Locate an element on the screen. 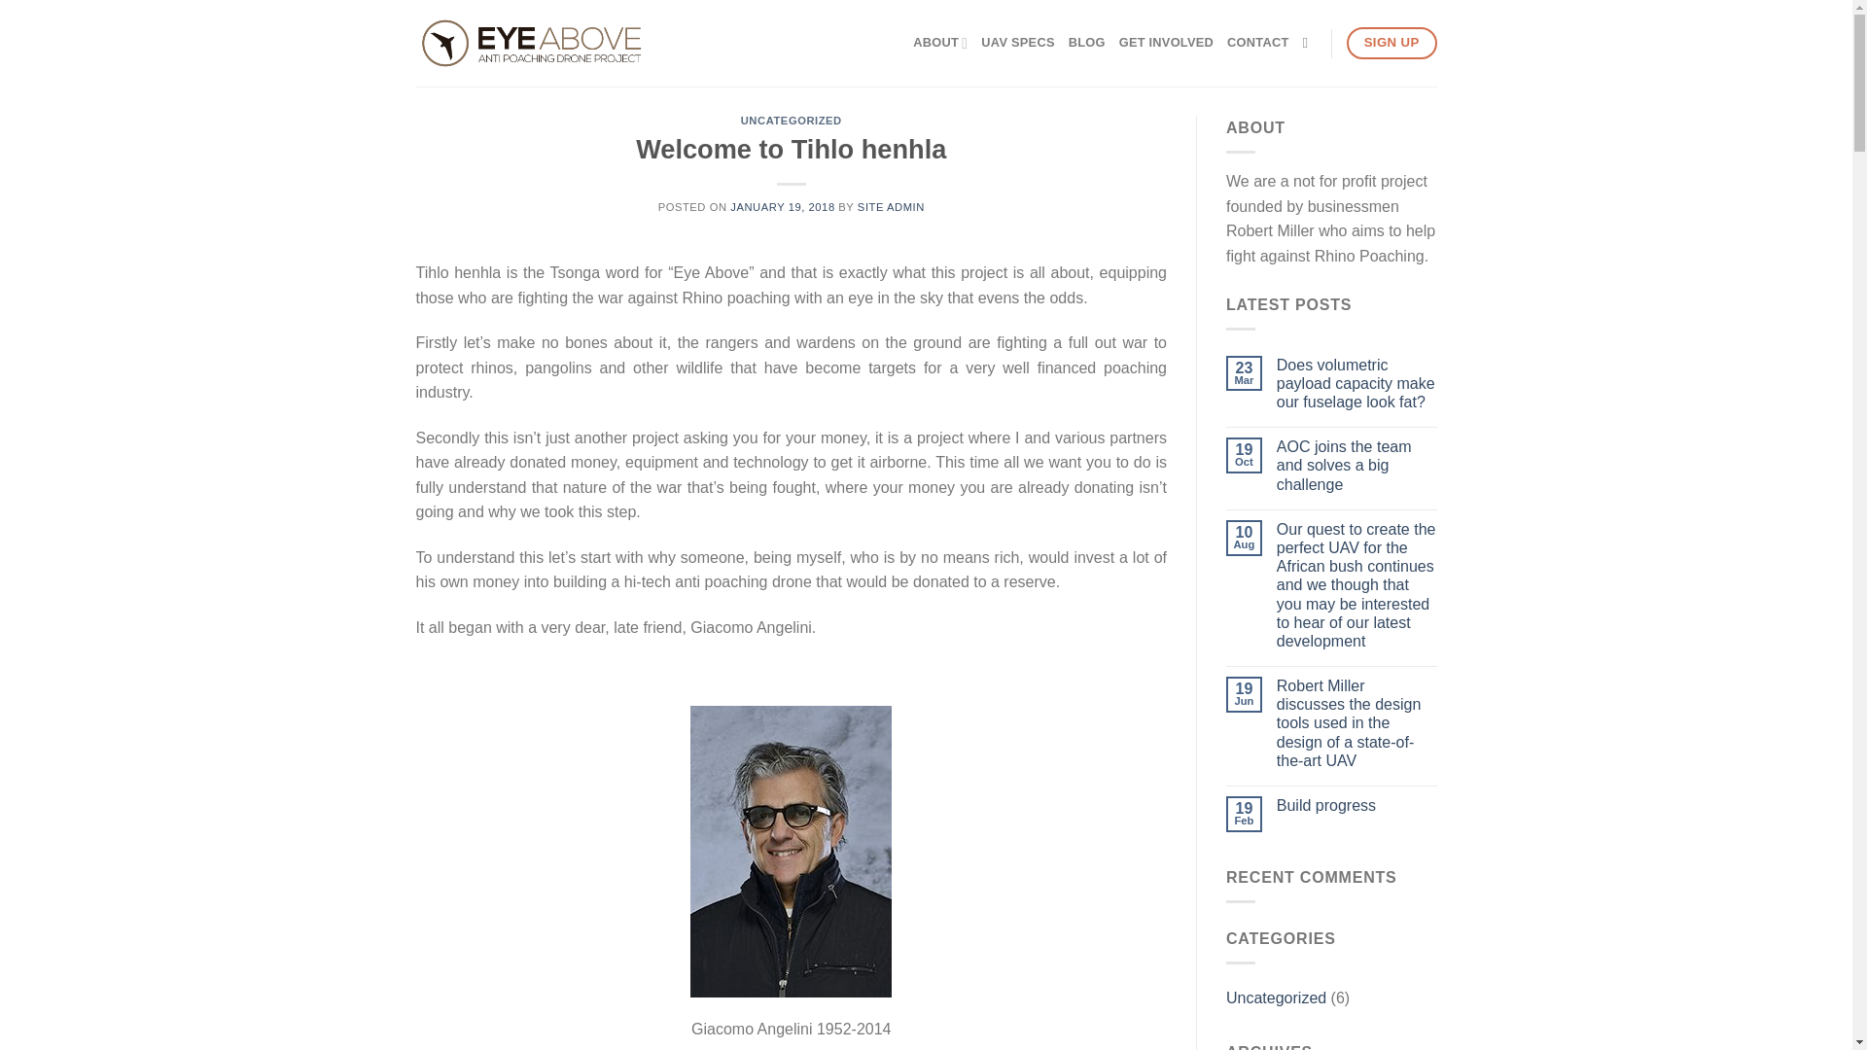 This screenshot has width=1867, height=1050. UNCATEGORIZED is located at coordinates (792, 120).